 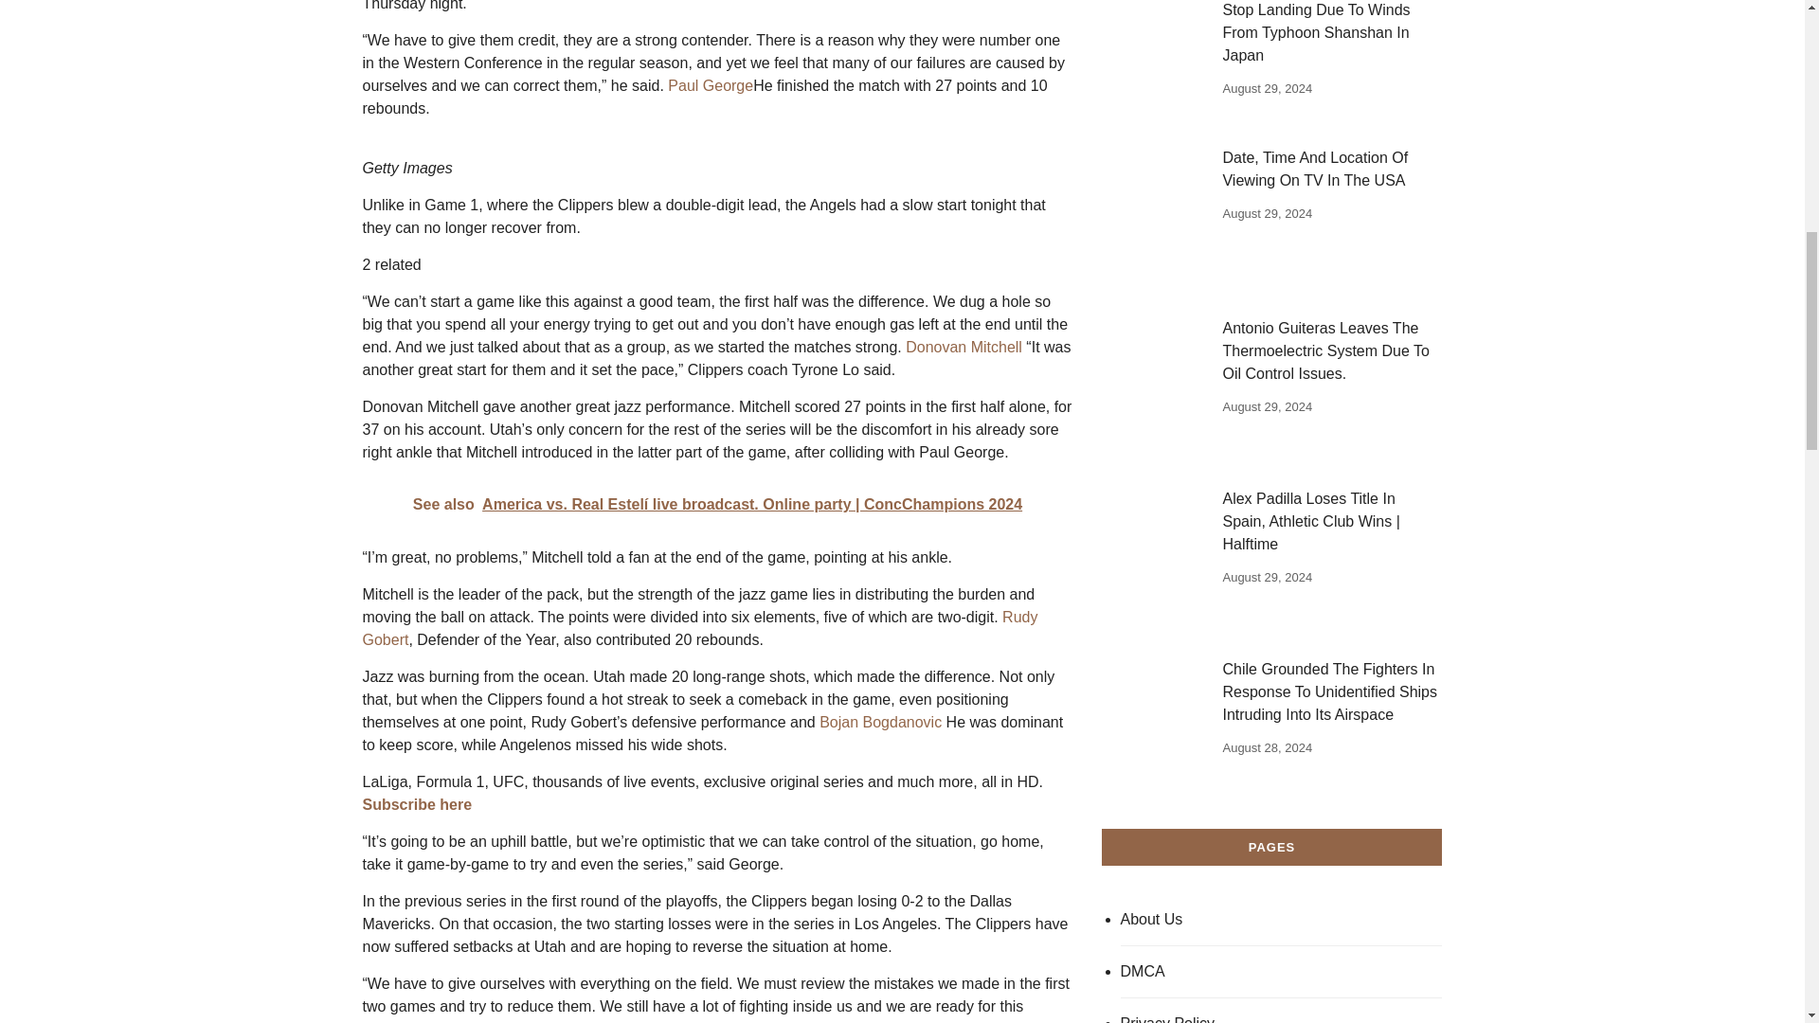 I want to click on Subscribe here, so click(x=417, y=804).